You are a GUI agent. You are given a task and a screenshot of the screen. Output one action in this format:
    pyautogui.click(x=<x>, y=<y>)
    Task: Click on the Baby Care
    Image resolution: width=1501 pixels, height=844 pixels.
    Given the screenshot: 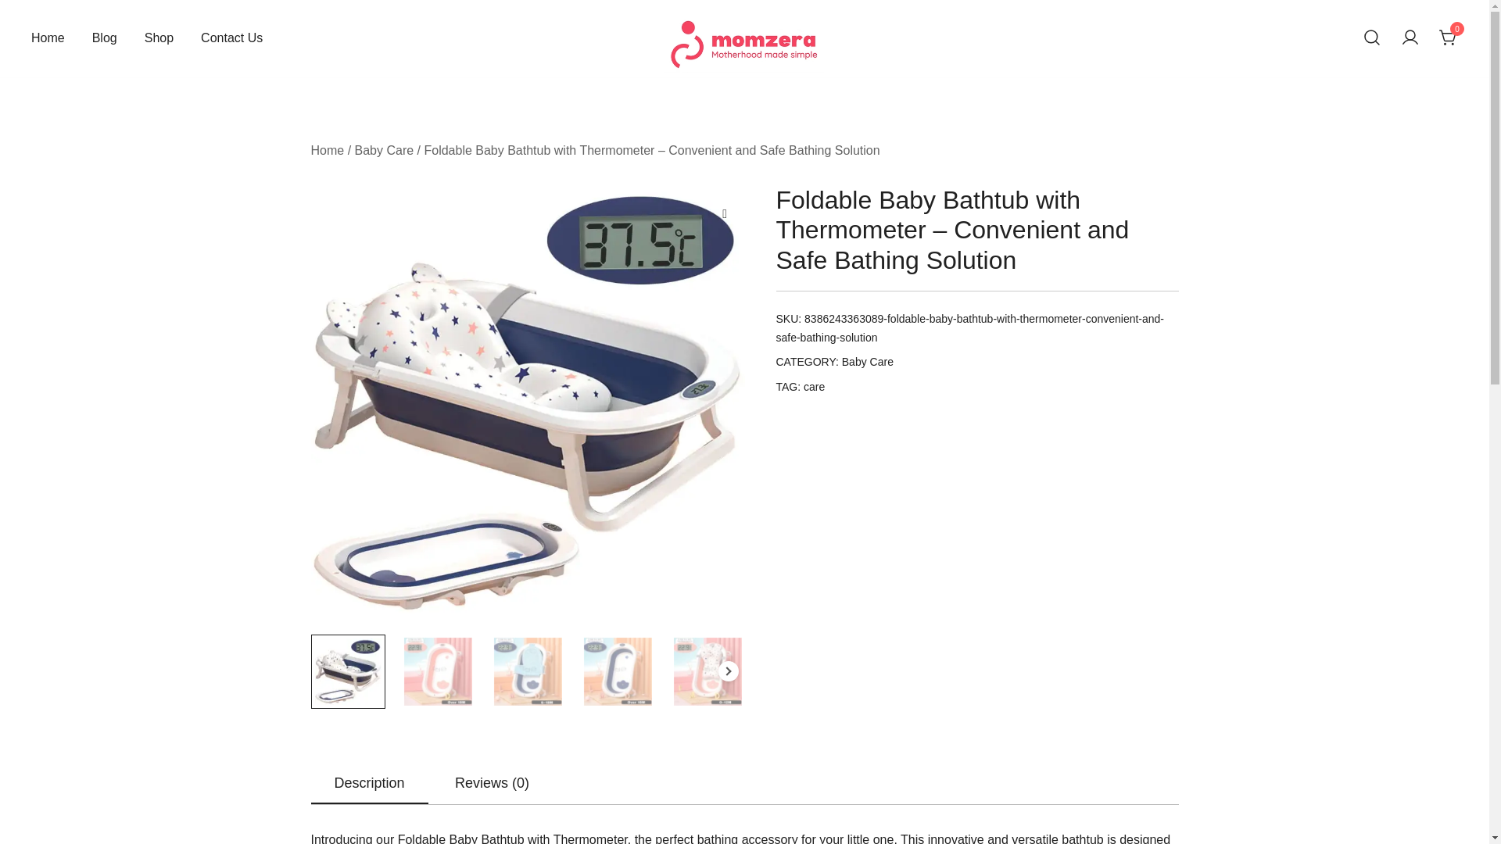 What is the action you would take?
    pyautogui.click(x=384, y=150)
    